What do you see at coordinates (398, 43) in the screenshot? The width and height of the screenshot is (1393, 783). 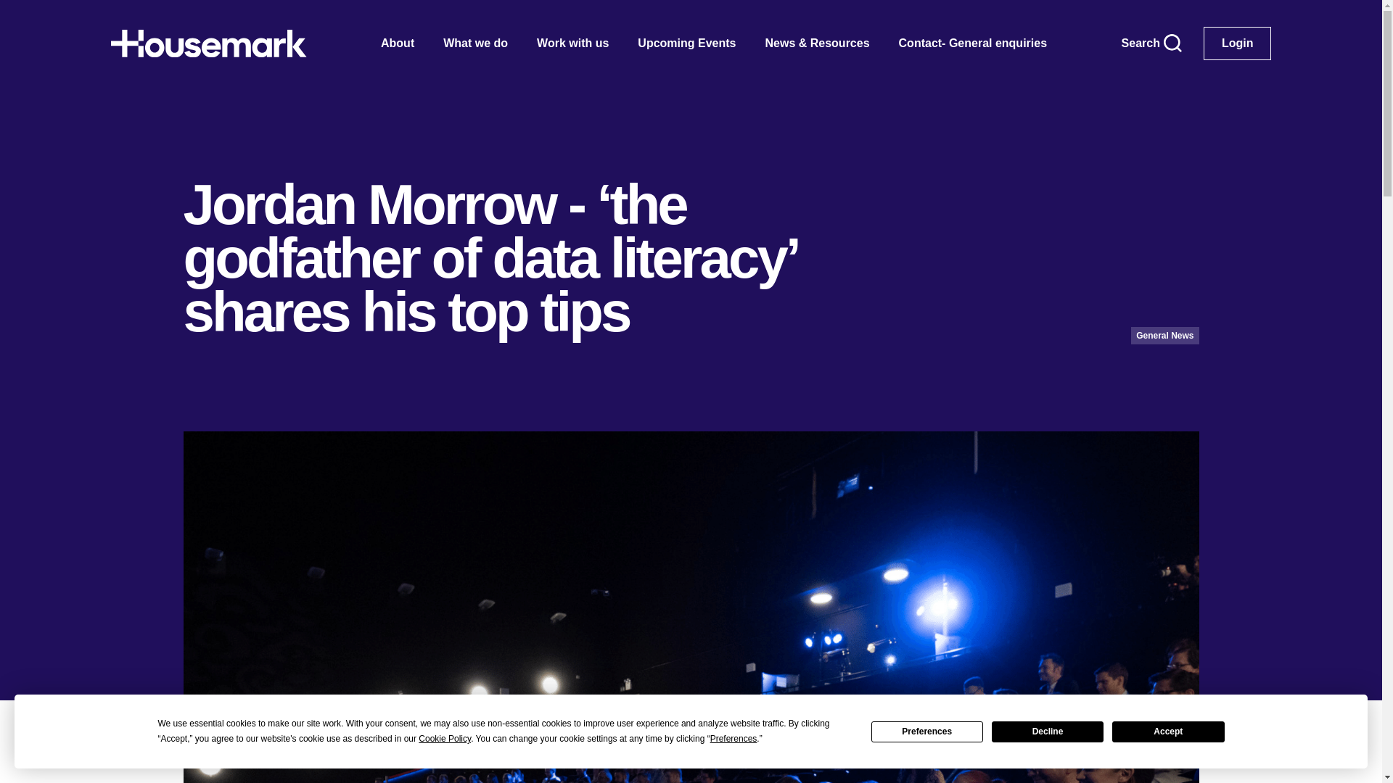 I see `About` at bounding box center [398, 43].